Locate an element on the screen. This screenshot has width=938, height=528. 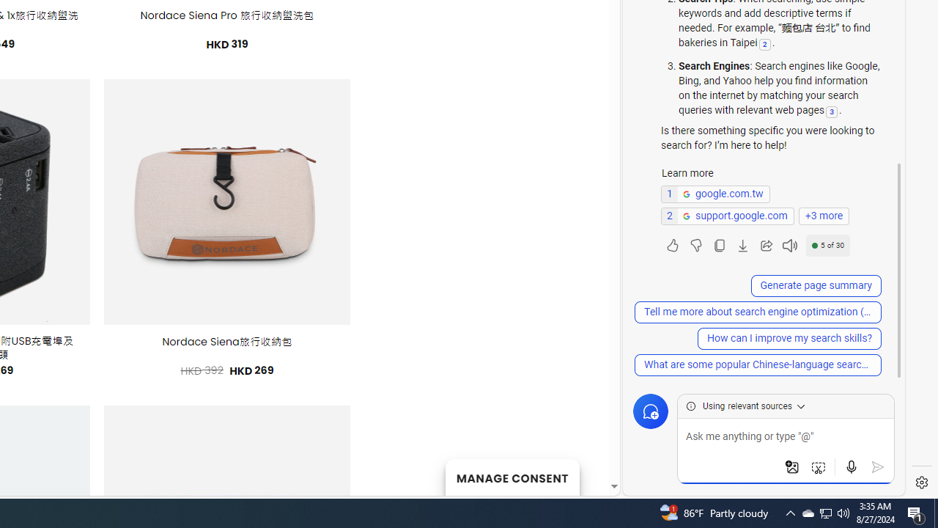
MANAGE CONSENT is located at coordinates (512, 477).